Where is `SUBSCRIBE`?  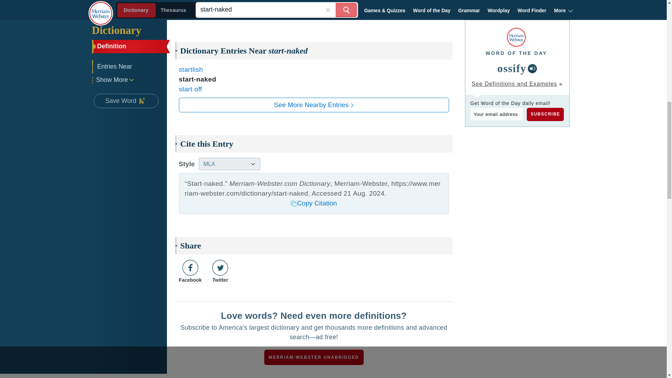
SUBSCRIBE is located at coordinates (545, 114).